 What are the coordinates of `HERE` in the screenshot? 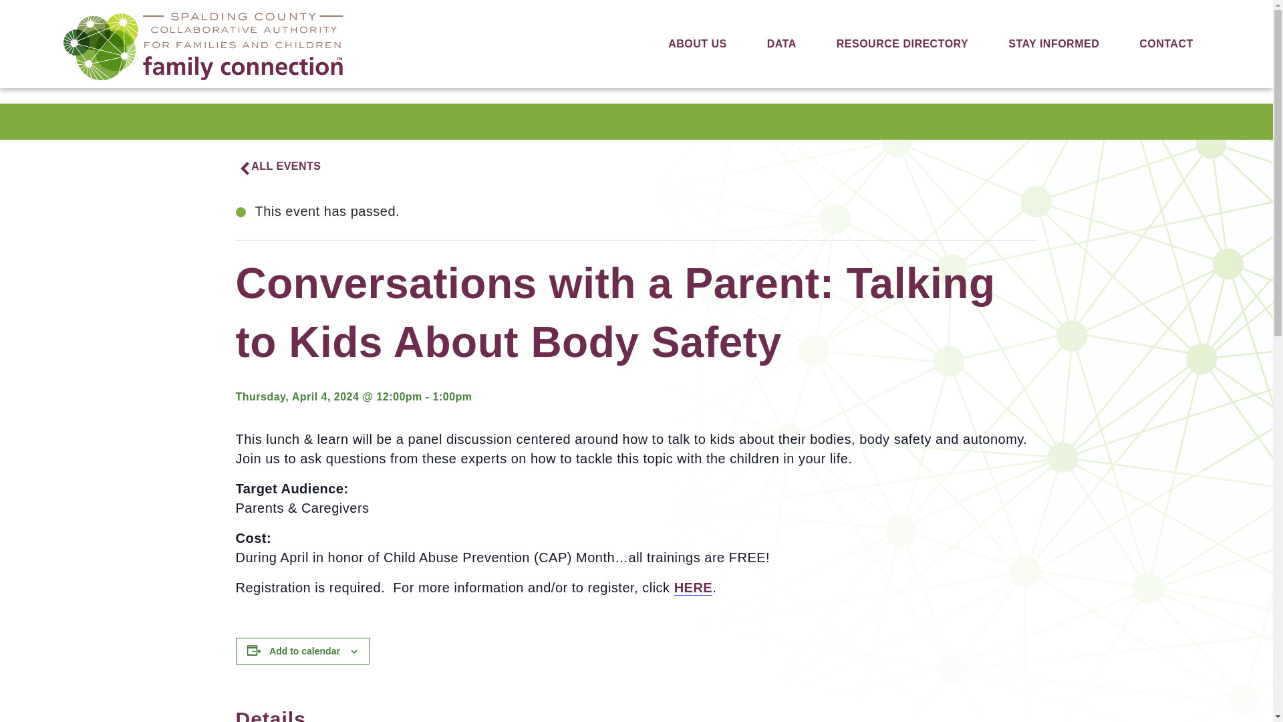 It's located at (694, 588).